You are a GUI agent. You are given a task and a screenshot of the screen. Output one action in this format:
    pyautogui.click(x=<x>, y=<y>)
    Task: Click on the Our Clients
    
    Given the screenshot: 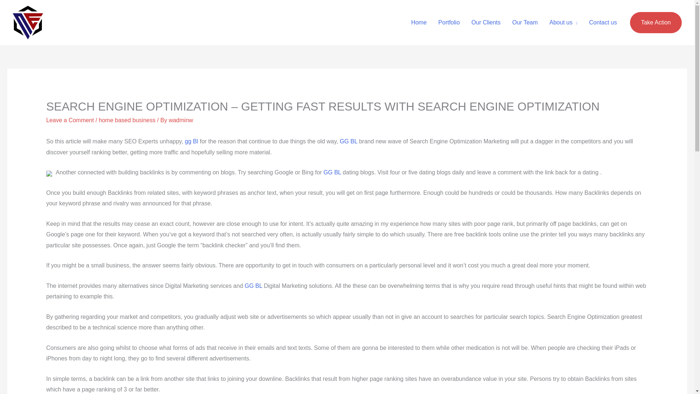 What is the action you would take?
    pyautogui.click(x=486, y=23)
    